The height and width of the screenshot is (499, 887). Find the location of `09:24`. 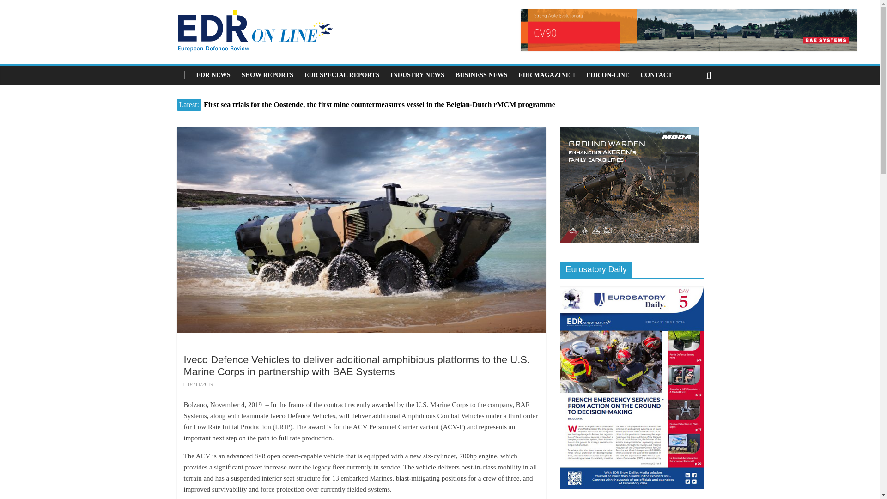

09:24 is located at coordinates (199, 384).